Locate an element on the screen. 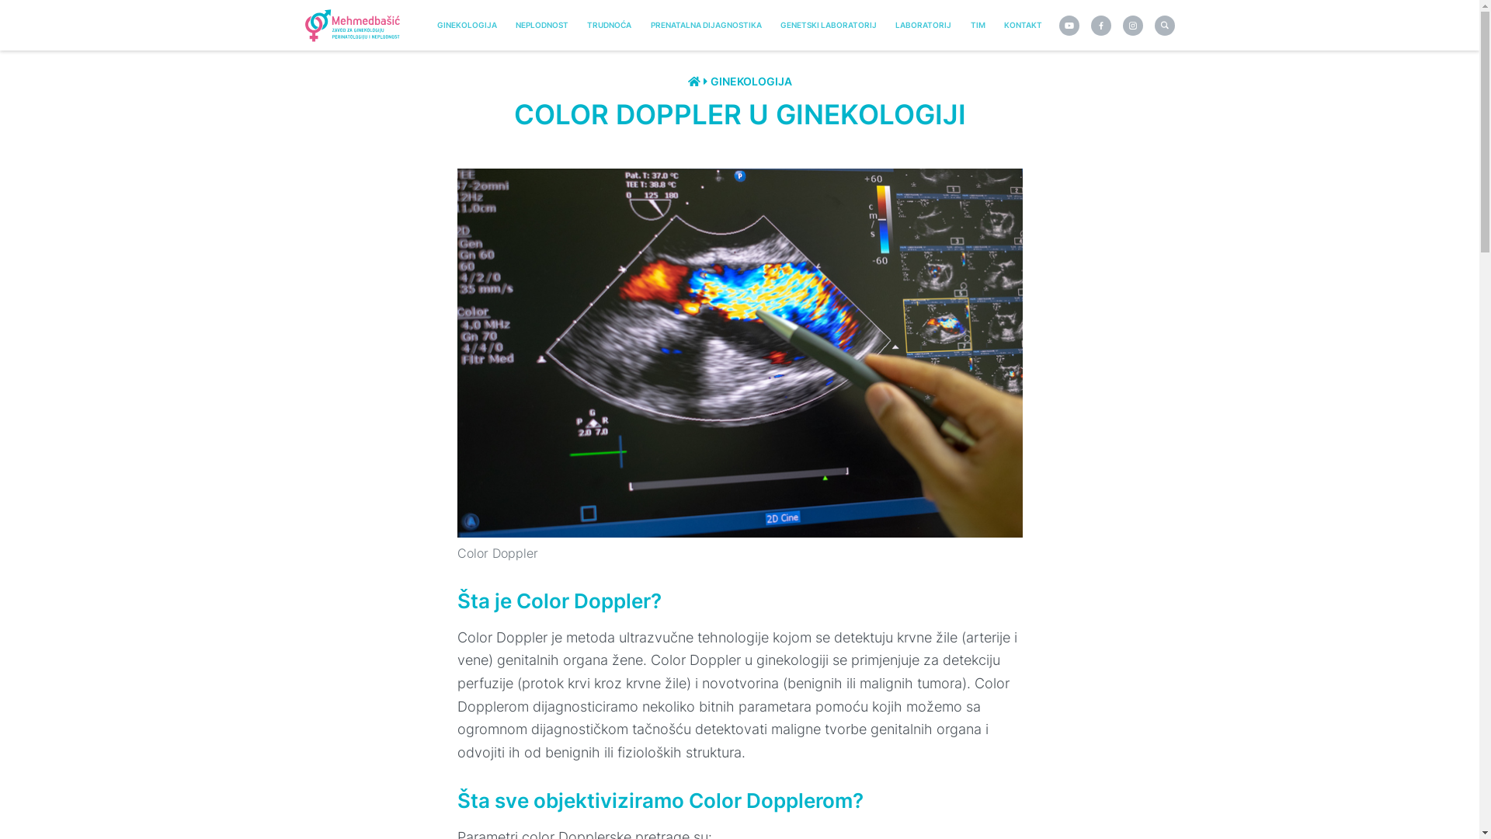 The width and height of the screenshot is (1491, 839). NEPLODNOST is located at coordinates (542, 25).